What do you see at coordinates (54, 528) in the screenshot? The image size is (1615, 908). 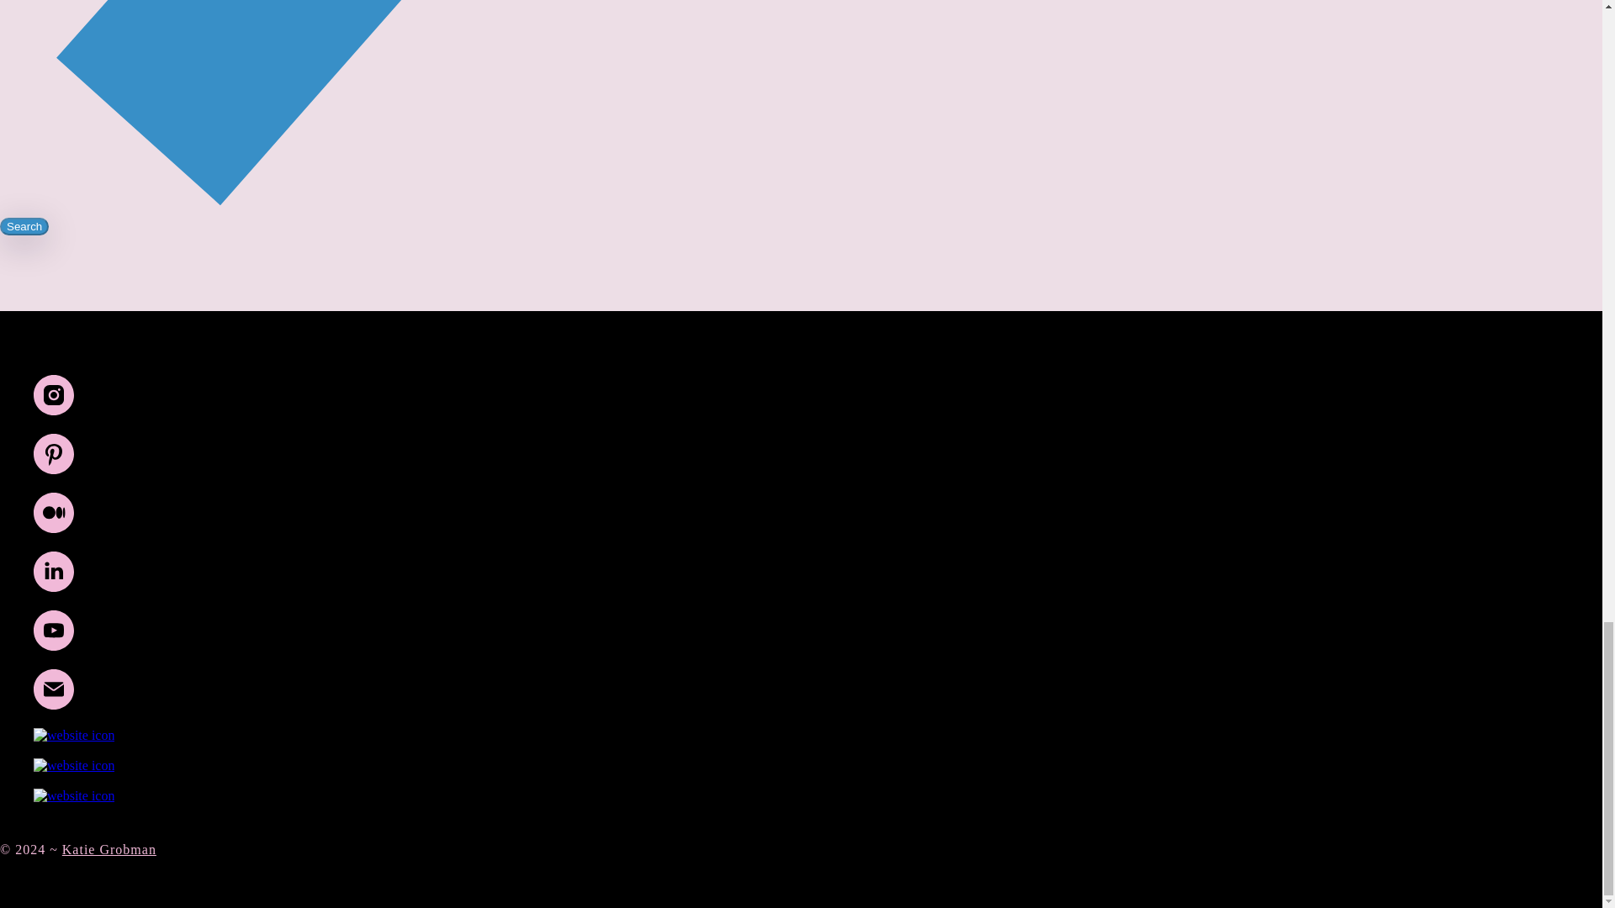 I see `Medium` at bounding box center [54, 528].